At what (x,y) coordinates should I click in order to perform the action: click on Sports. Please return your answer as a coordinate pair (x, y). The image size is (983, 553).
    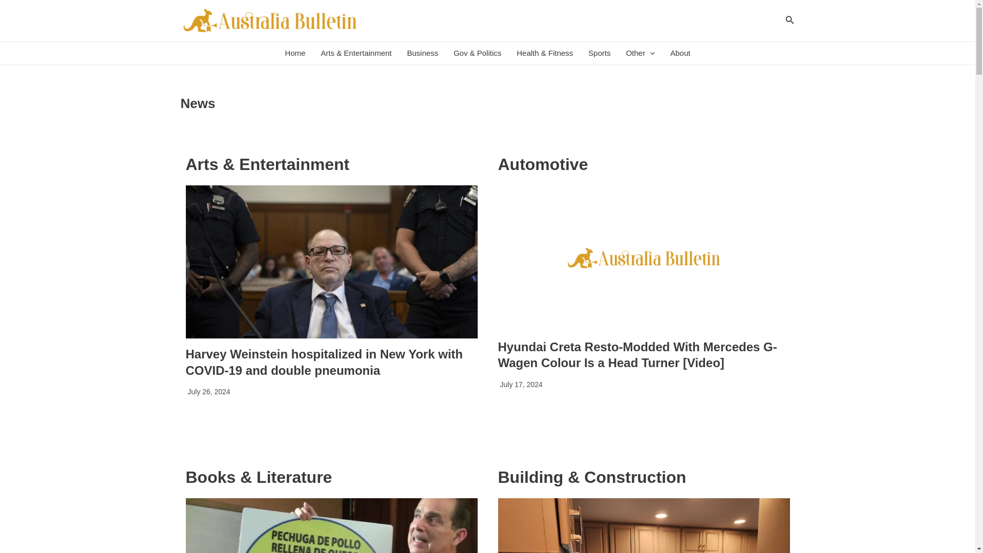
    Looking at the image, I should click on (599, 53).